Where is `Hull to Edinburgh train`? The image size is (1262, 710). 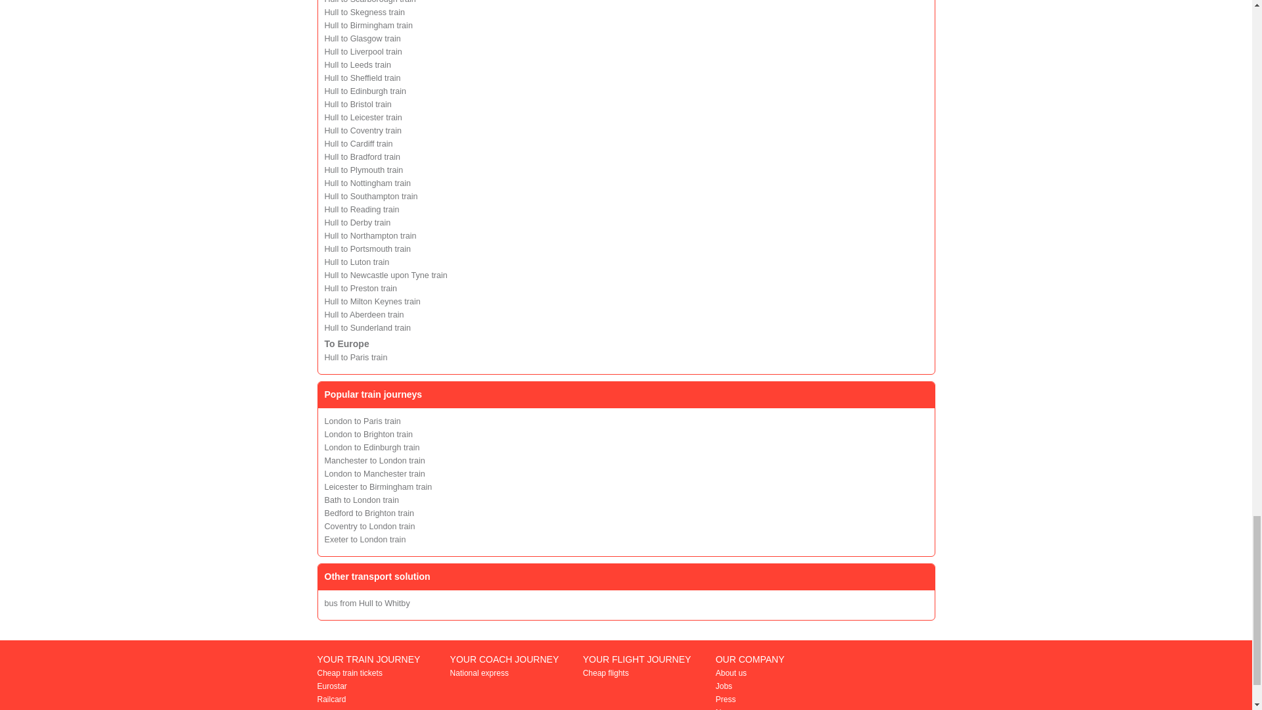 Hull to Edinburgh train is located at coordinates (365, 91).